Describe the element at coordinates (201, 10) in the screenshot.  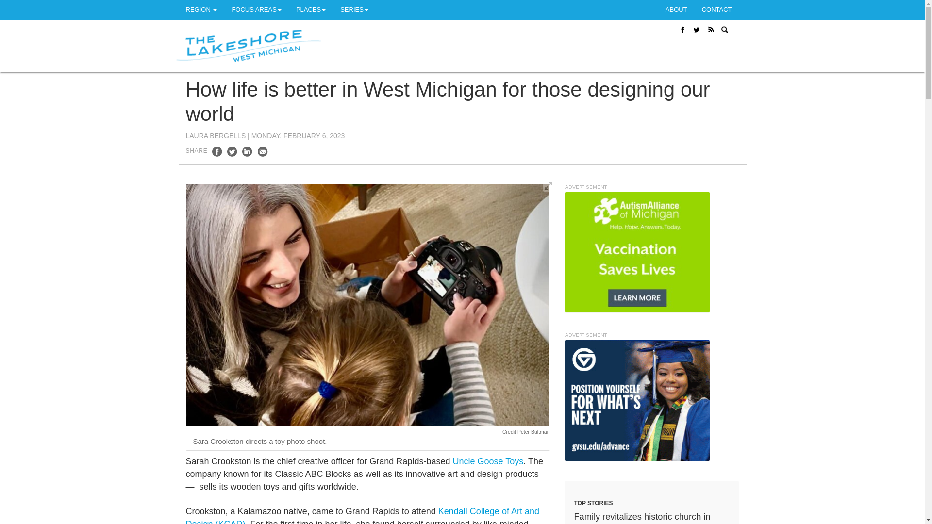
I see `REGION` at that location.